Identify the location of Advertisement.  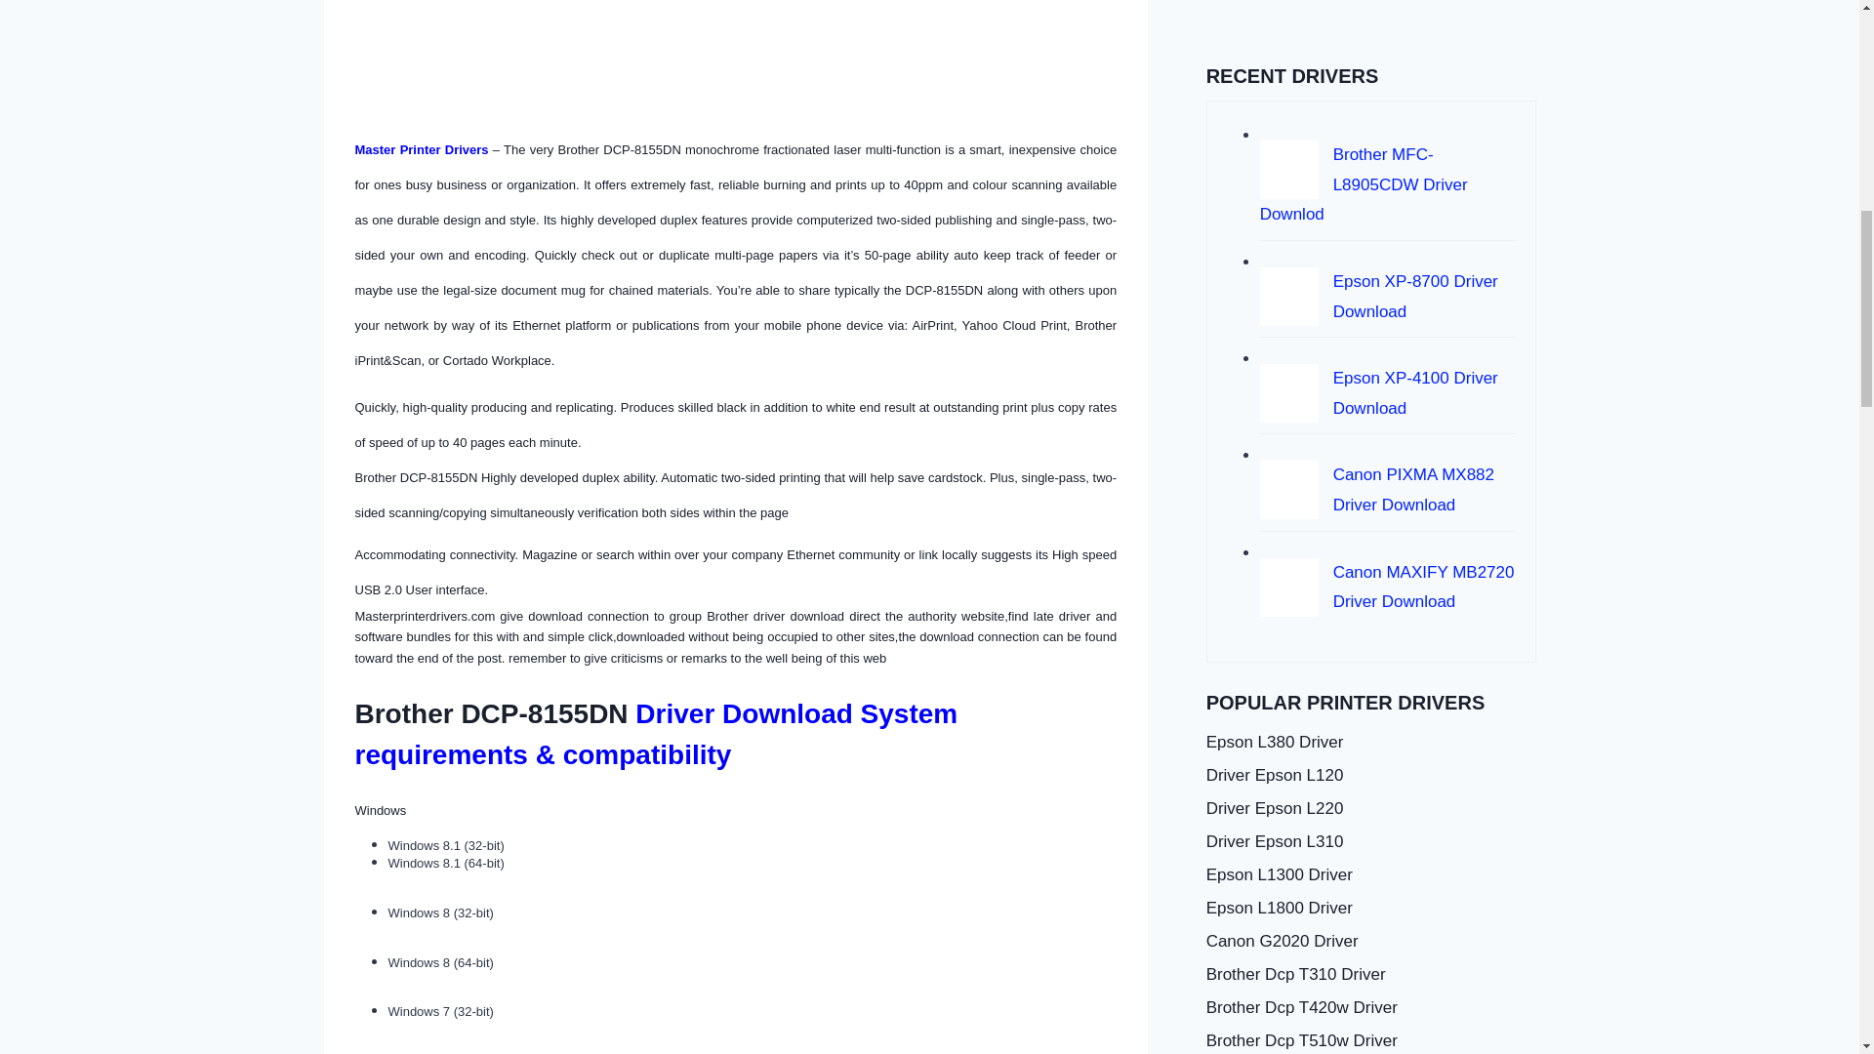
(1353, 15).